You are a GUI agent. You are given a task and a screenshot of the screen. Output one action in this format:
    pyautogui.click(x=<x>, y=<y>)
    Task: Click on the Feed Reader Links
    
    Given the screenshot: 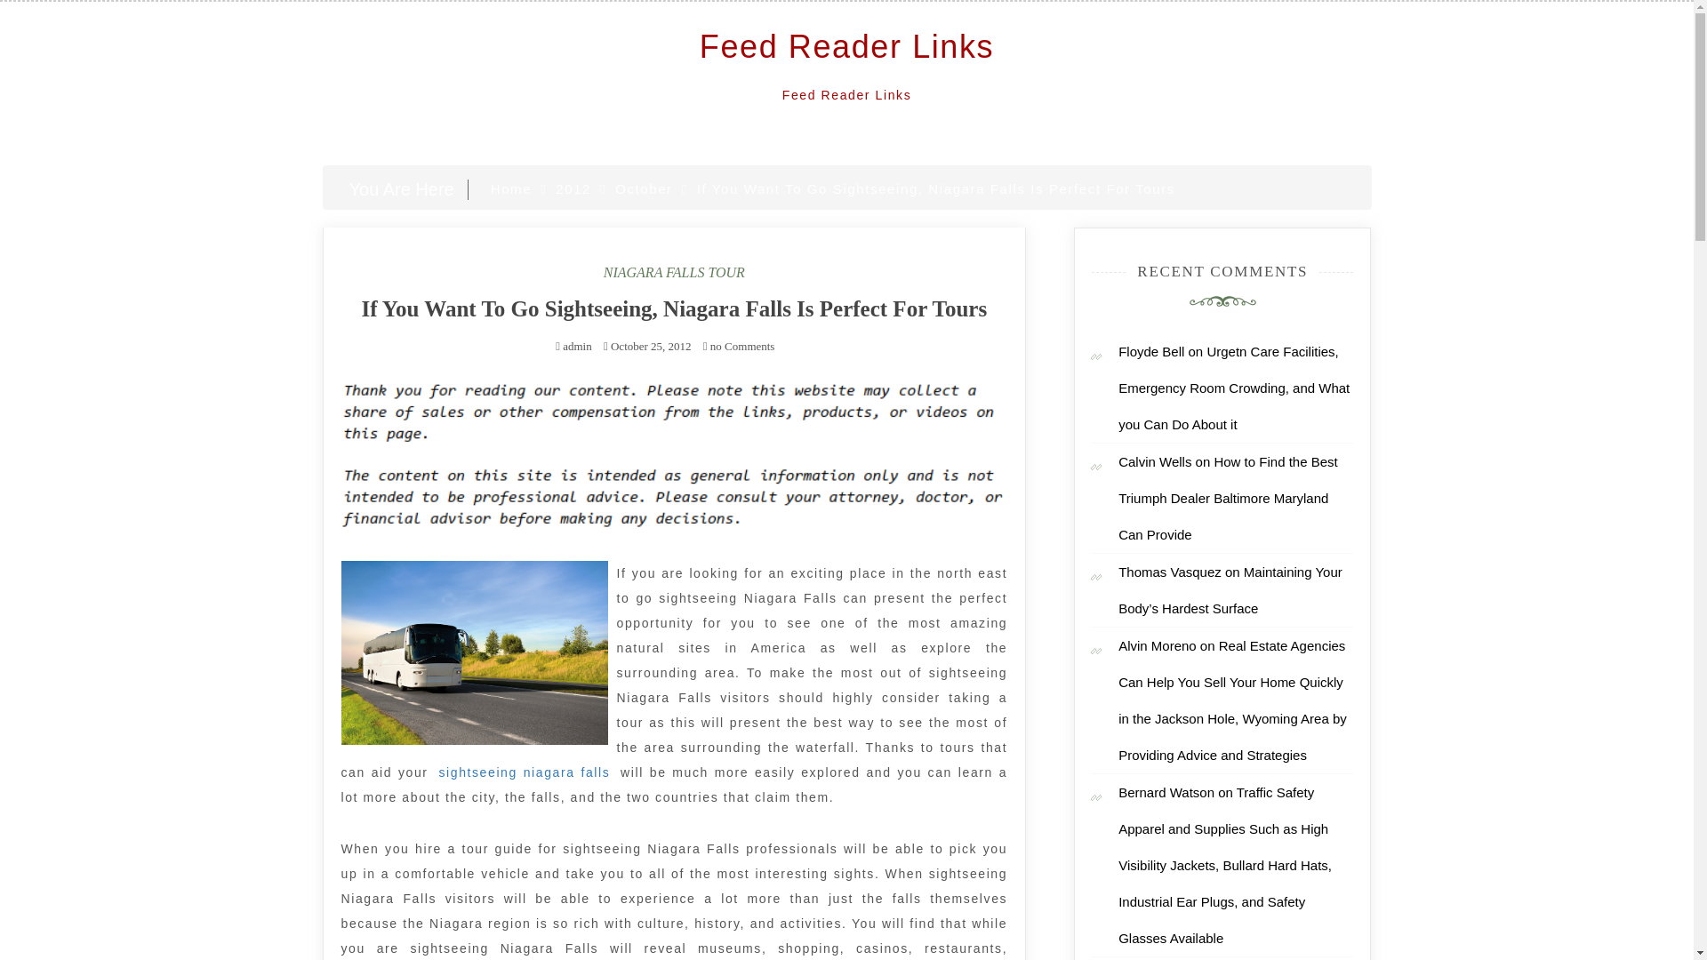 What is the action you would take?
    pyautogui.click(x=846, y=46)
    